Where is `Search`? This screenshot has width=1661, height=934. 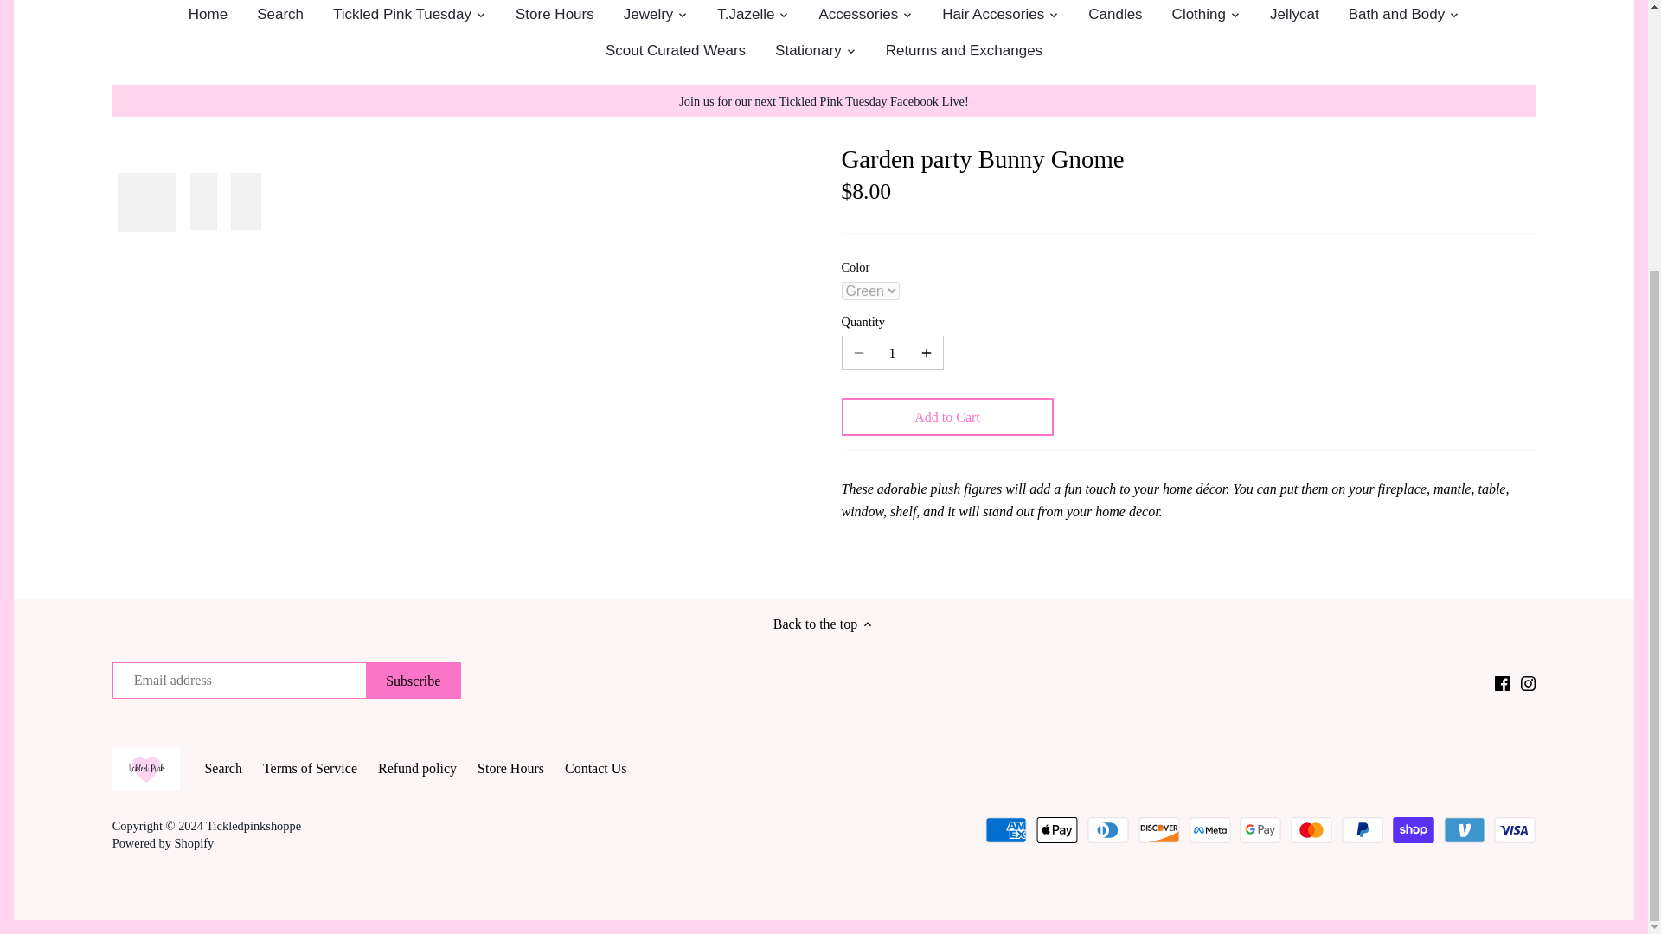
Search is located at coordinates (280, 17).